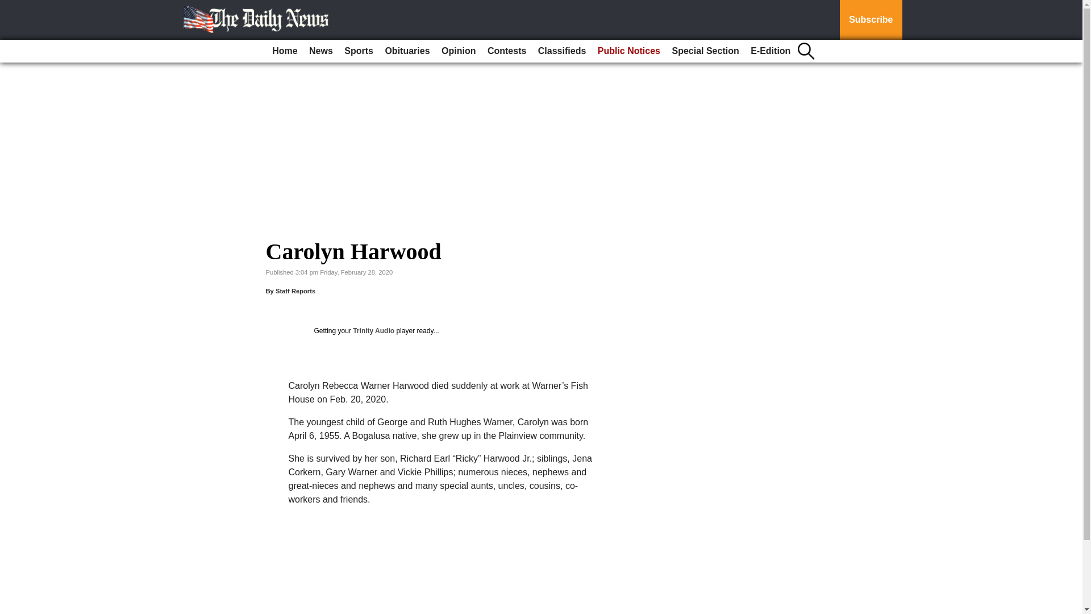  Describe the element at coordinates (10, 7) in the screenshot. I see `Go` at that location.